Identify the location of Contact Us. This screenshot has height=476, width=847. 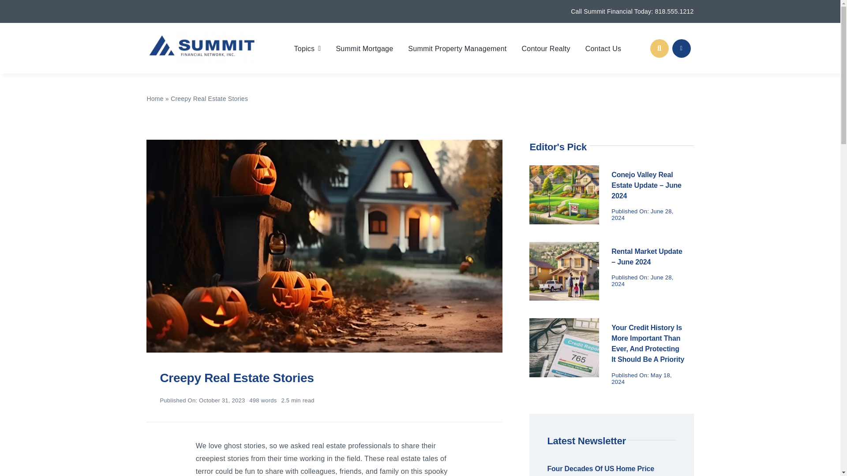
(603, 48).